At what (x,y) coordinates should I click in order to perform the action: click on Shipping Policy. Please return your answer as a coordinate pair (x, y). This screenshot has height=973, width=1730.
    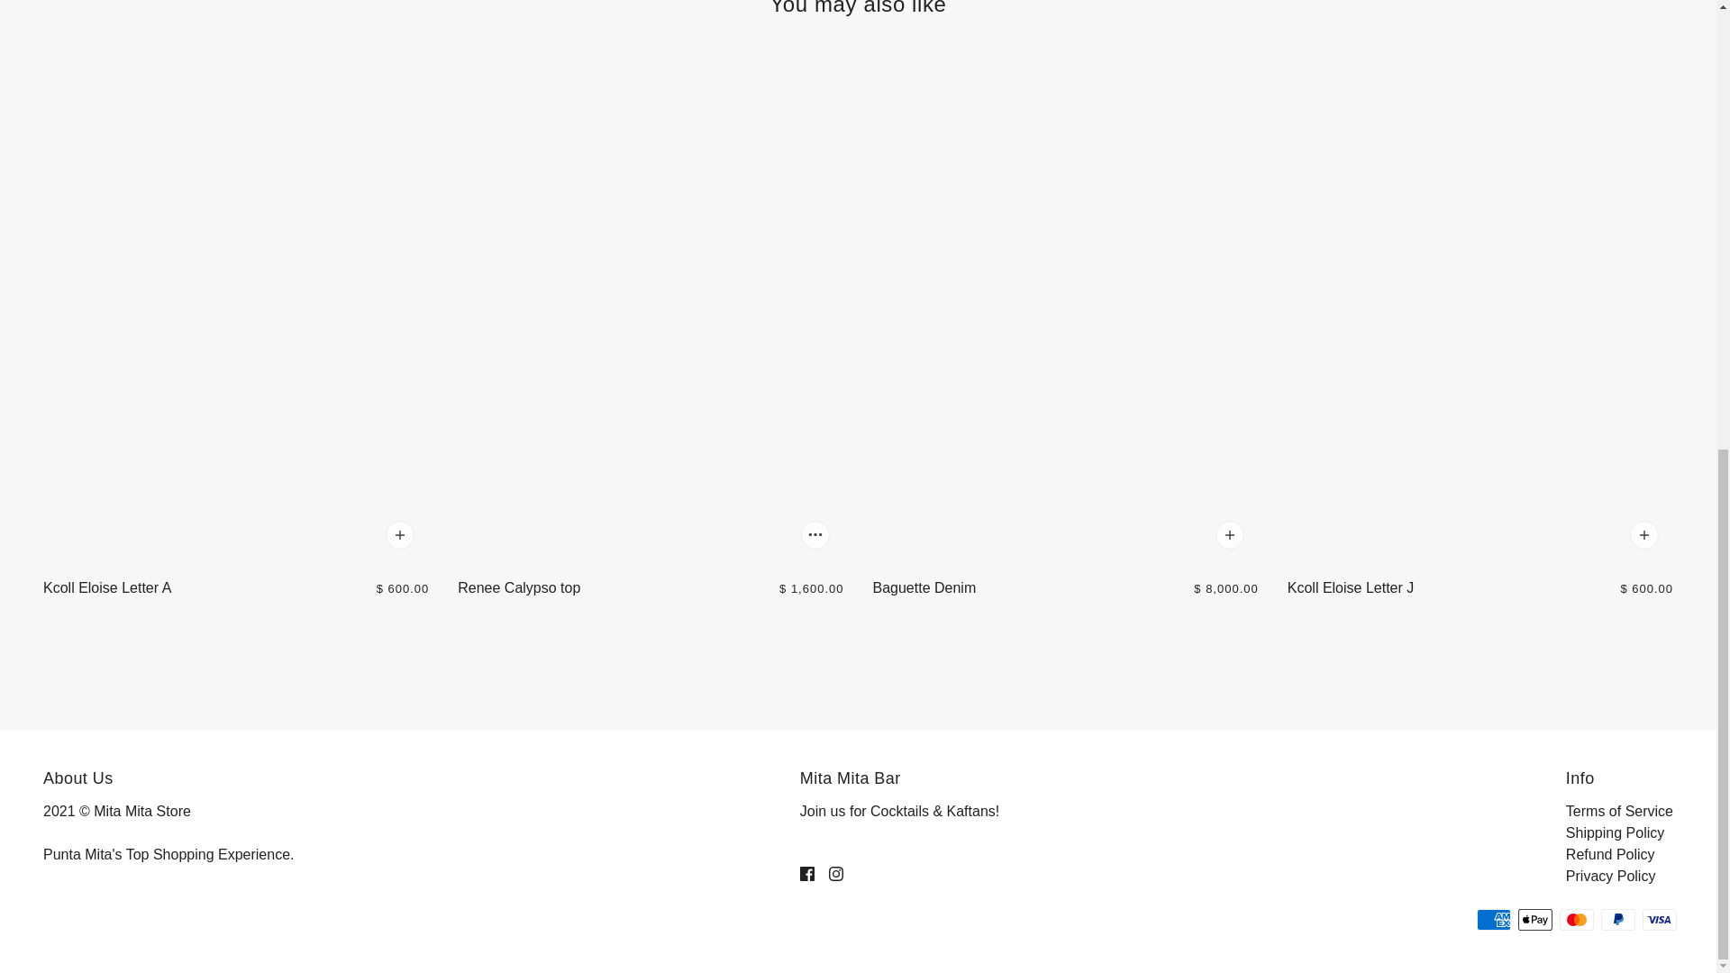
    Looking at the image, I should click on (1615, 832).